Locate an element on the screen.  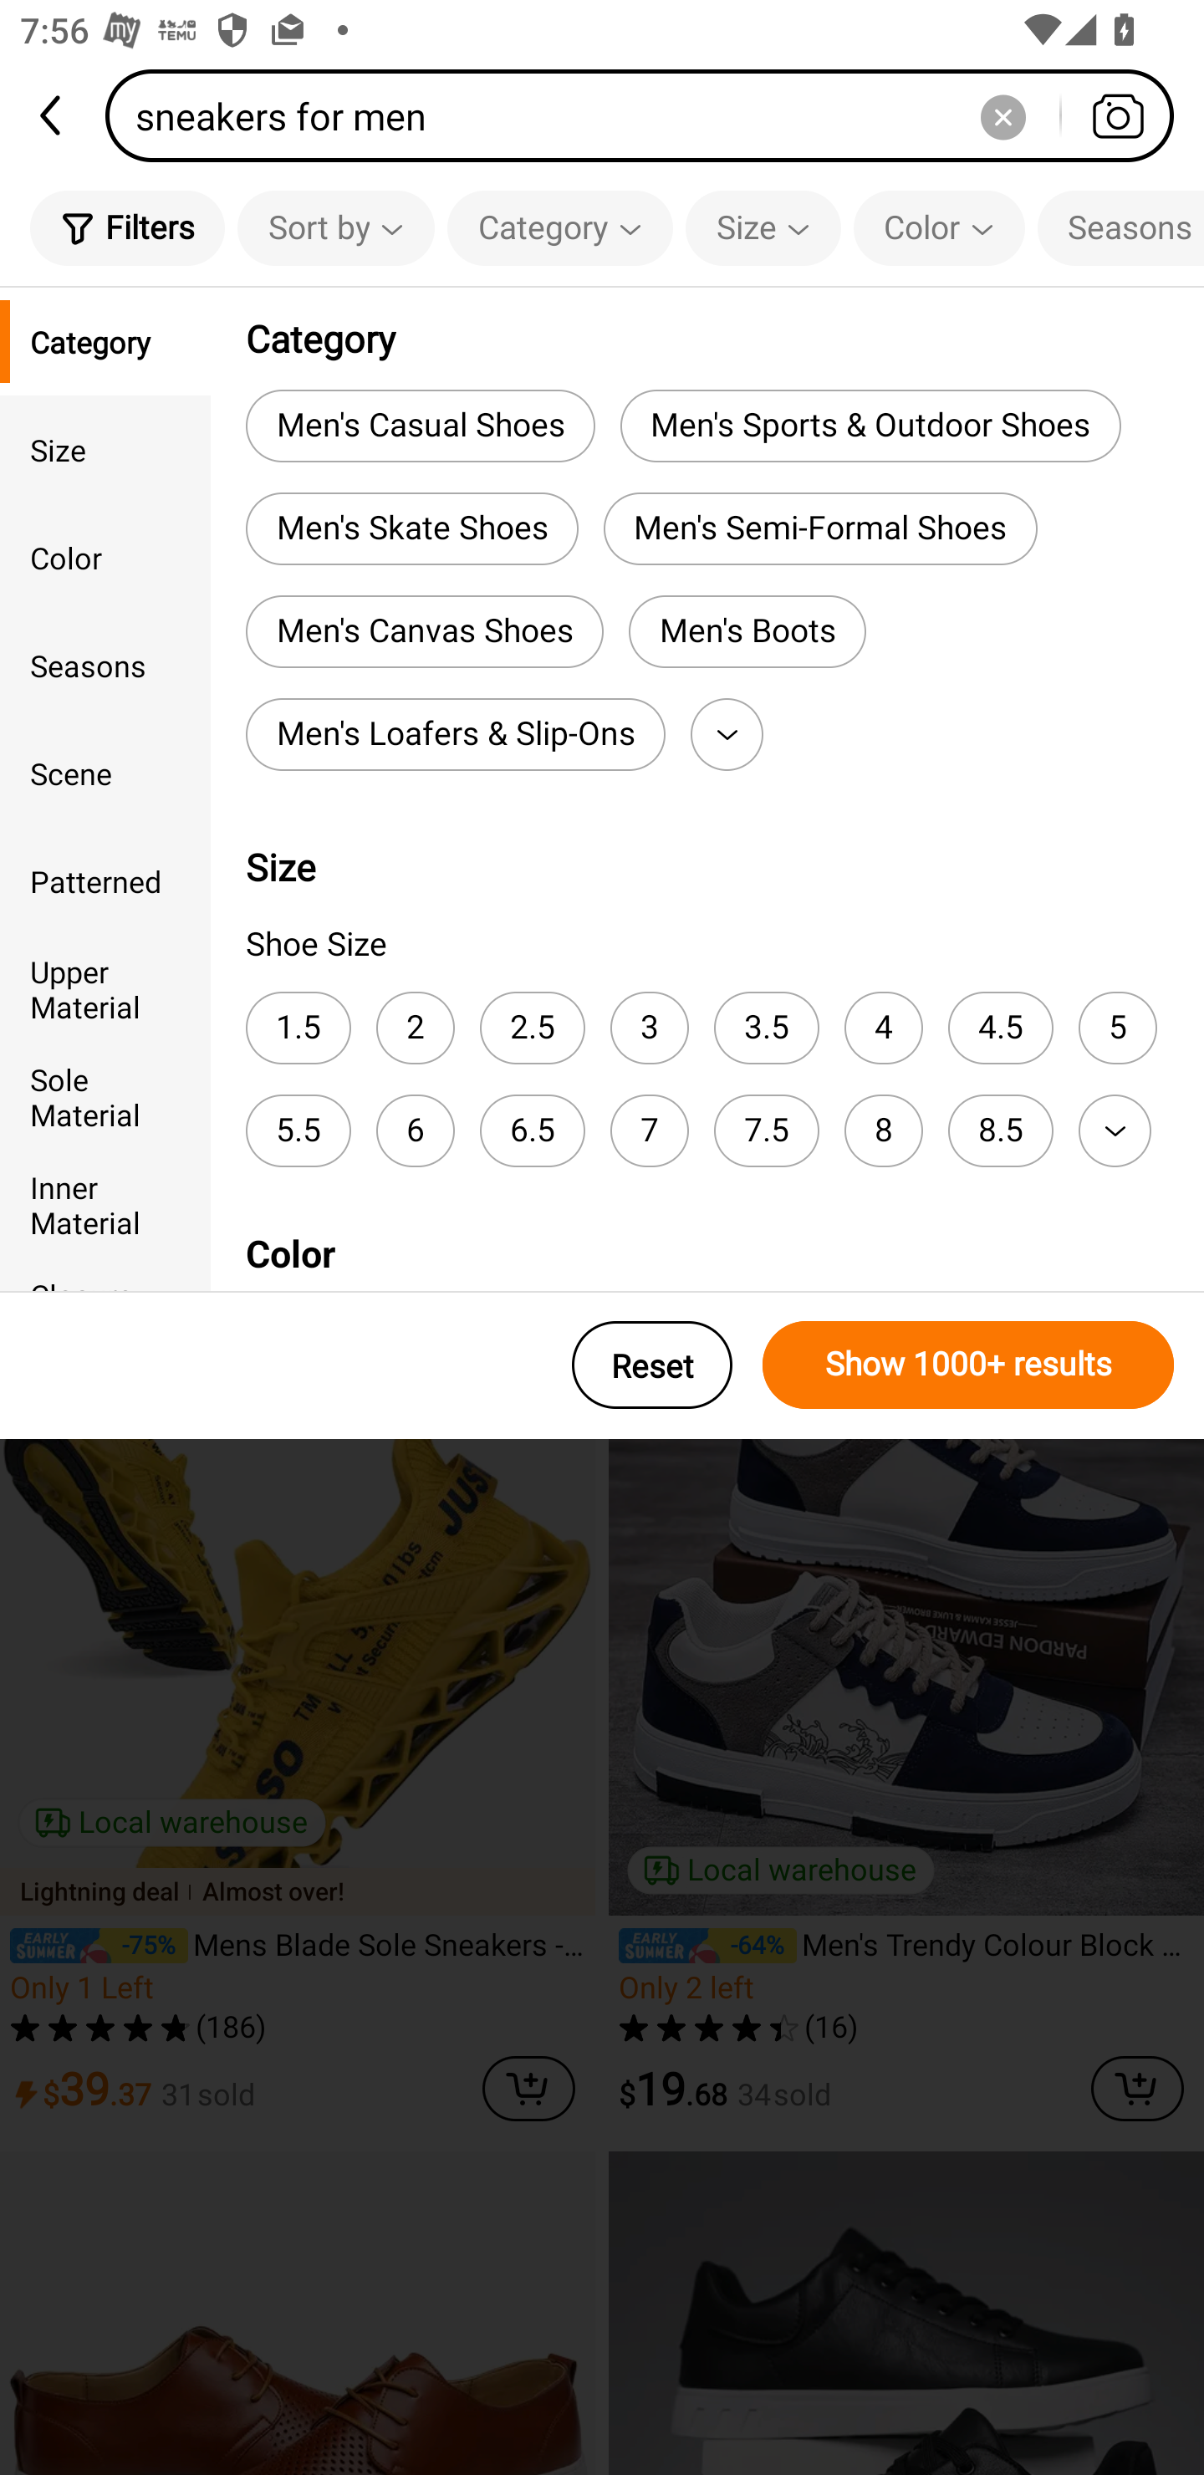
Men's Loafers & Slip-Ons is located at coordinates (455, 733).